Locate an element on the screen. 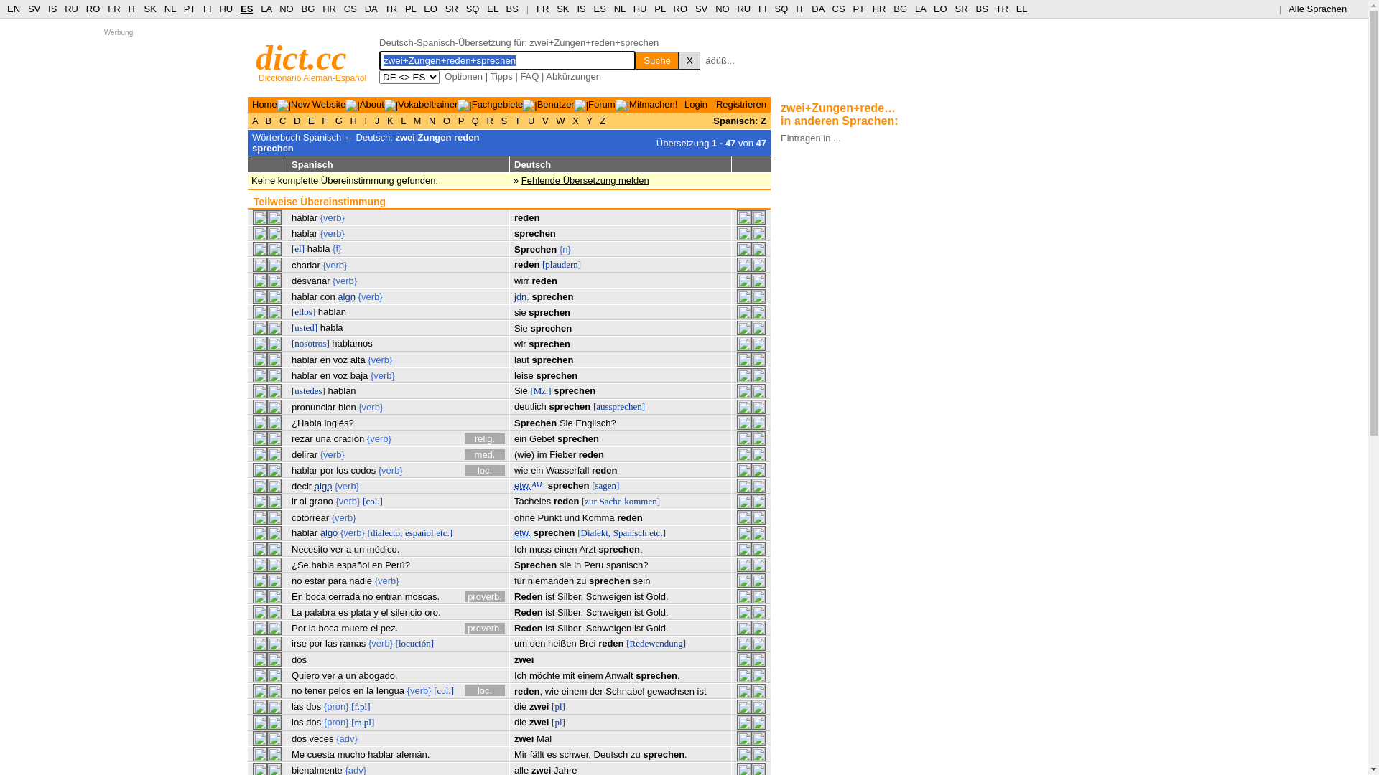 Image resolution: width=1379 pixels, height=775 pixels. Peru is located at coordinates (593, 565).